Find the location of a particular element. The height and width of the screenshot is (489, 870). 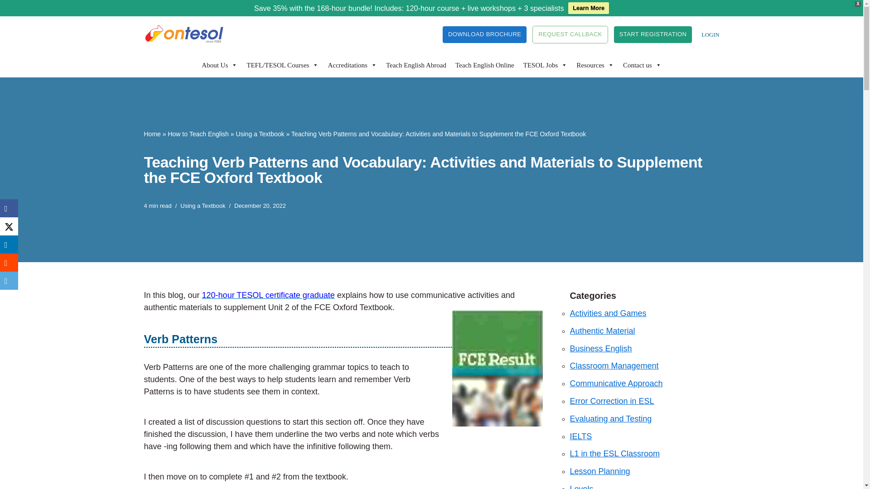

START REGISTRATION is located at coordinates (652, 34).